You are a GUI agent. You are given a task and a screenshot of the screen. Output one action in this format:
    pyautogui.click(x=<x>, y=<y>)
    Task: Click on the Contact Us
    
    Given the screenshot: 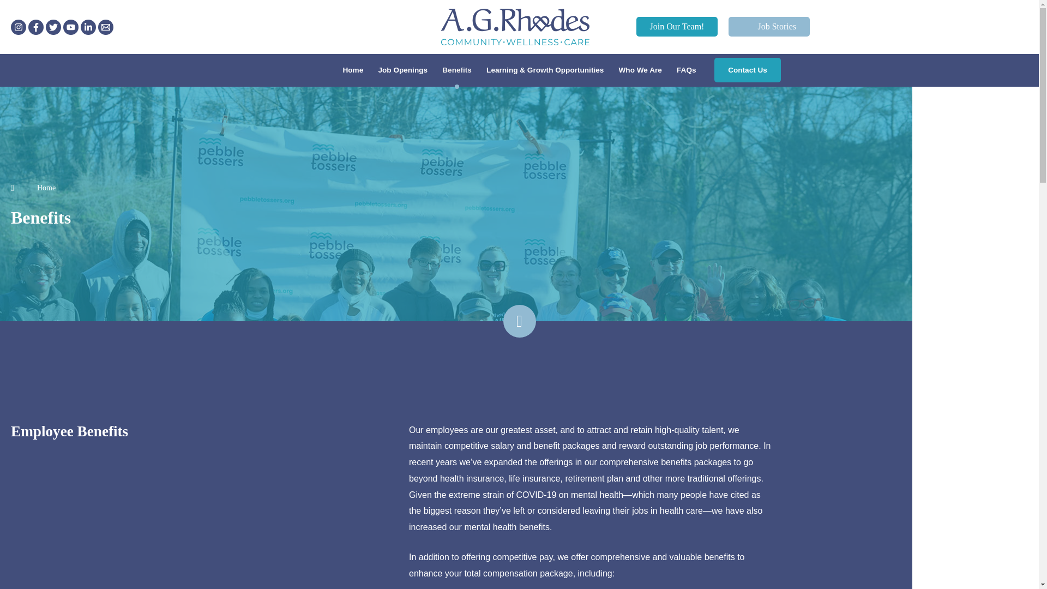 What is the action you would take?
    pyautogui.click(x=747, y=70)
    